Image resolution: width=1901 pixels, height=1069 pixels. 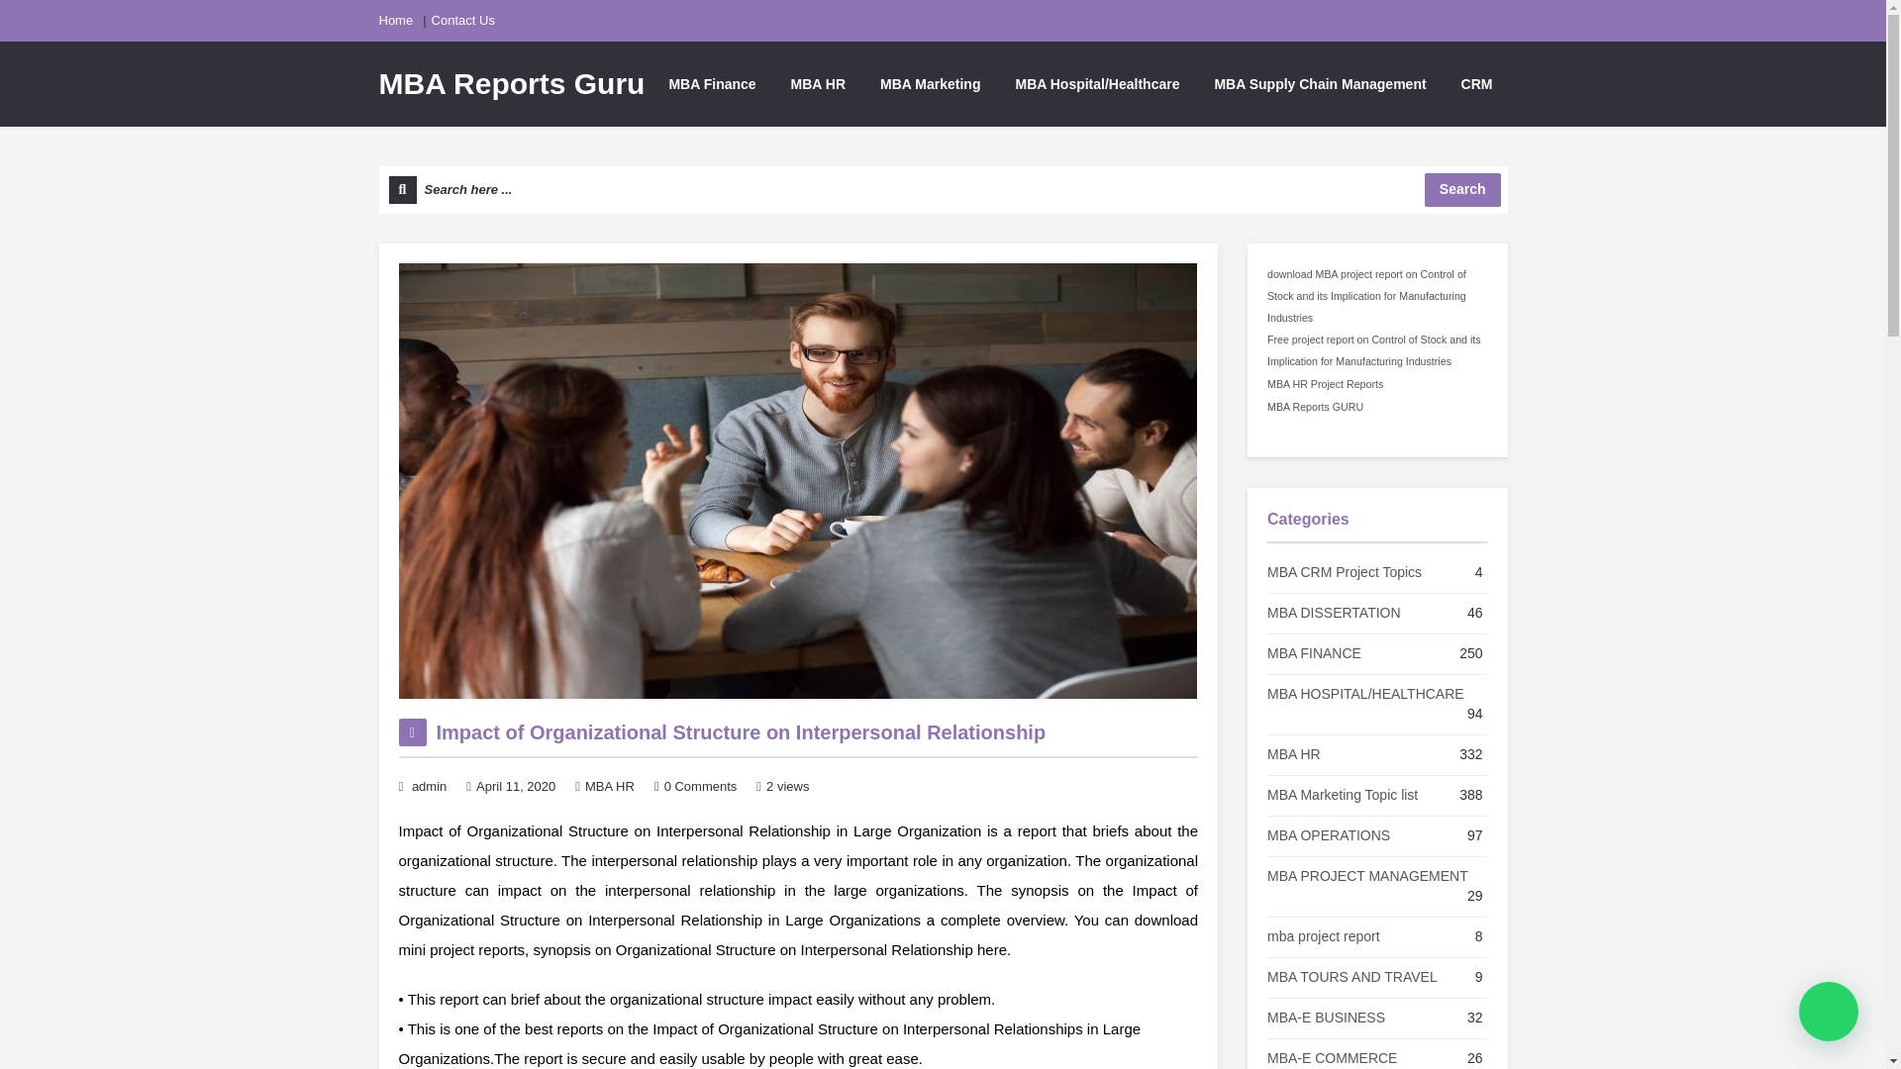 I want to click on MBA Finance, so click(x=711, y=83).